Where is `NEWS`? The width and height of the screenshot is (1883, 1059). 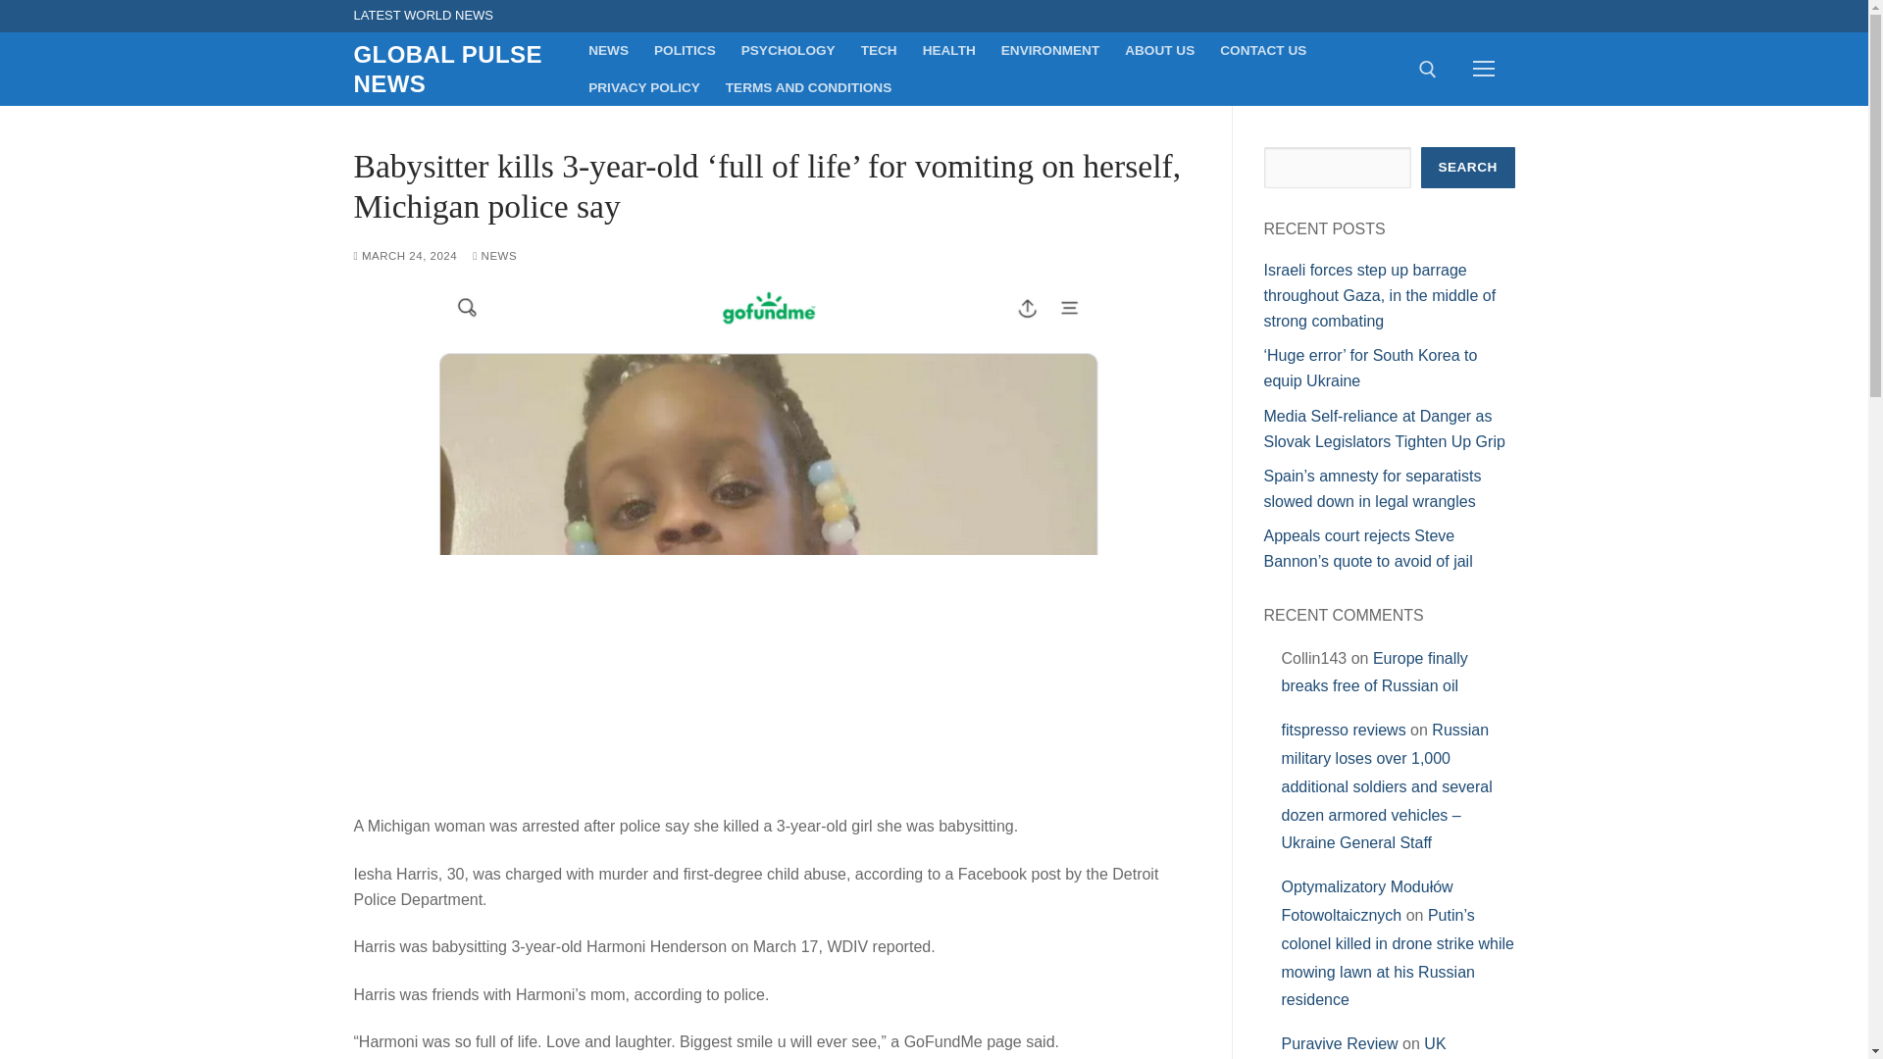
NEWS is located at coordinates (608, 51).